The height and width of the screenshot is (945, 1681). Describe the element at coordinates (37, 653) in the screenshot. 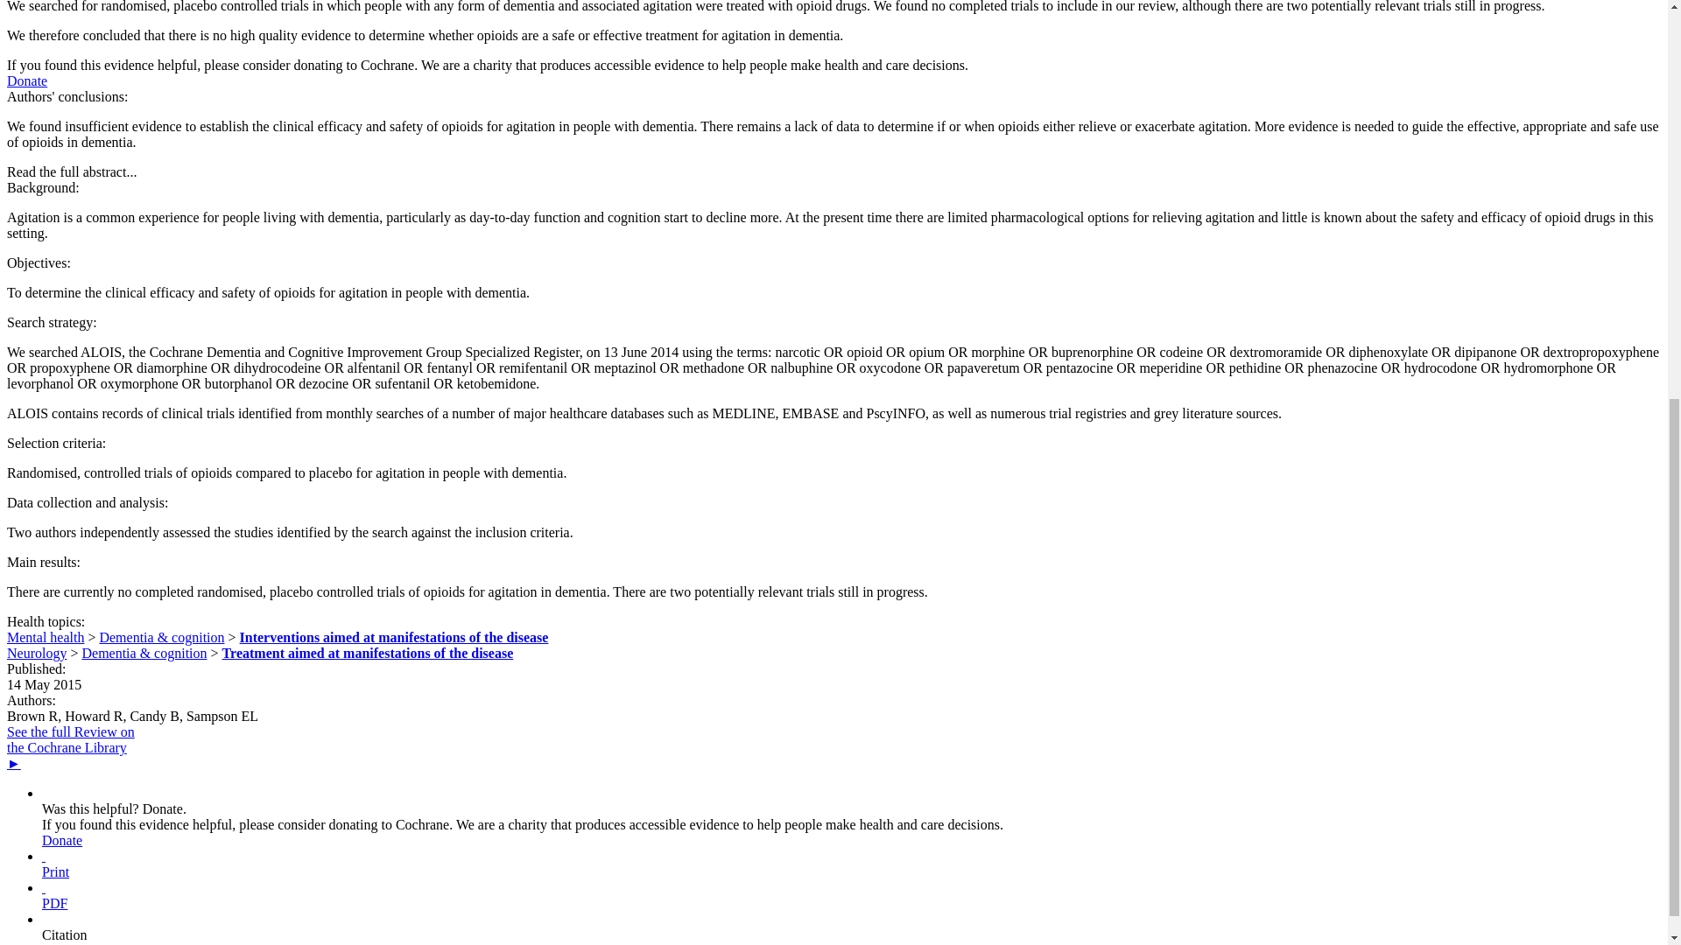

I see `Neurology` at that location.